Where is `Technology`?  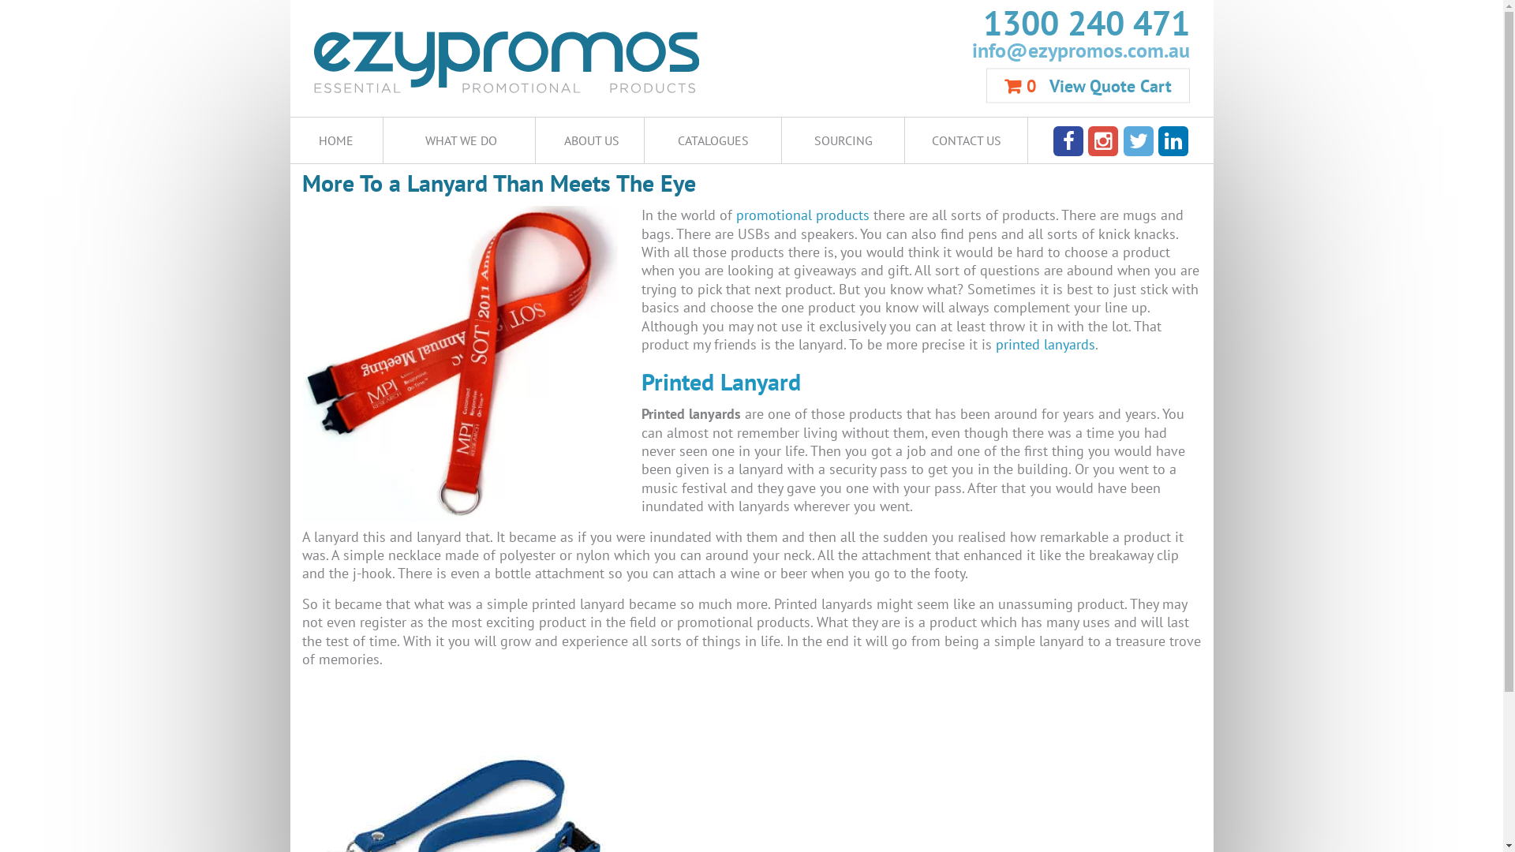 Technology is located at coordinates (636, 368).